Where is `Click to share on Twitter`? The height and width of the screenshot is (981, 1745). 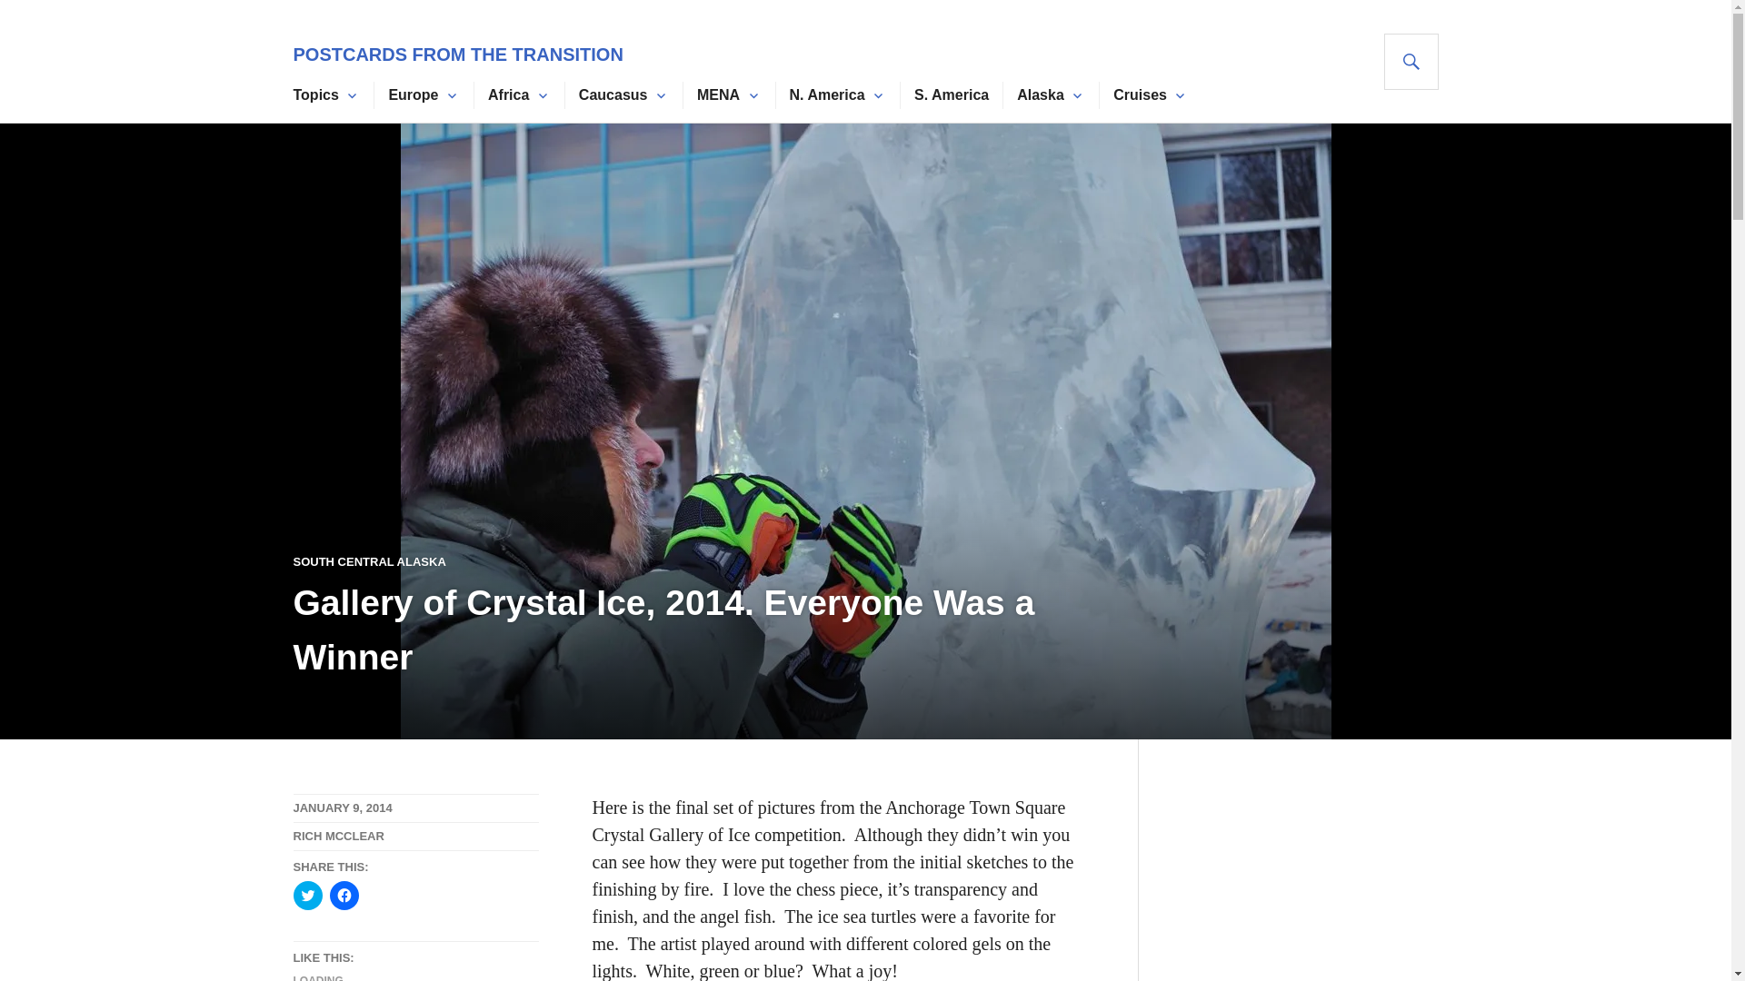
Click to share on Twitter is located at coordinates (307, 896).